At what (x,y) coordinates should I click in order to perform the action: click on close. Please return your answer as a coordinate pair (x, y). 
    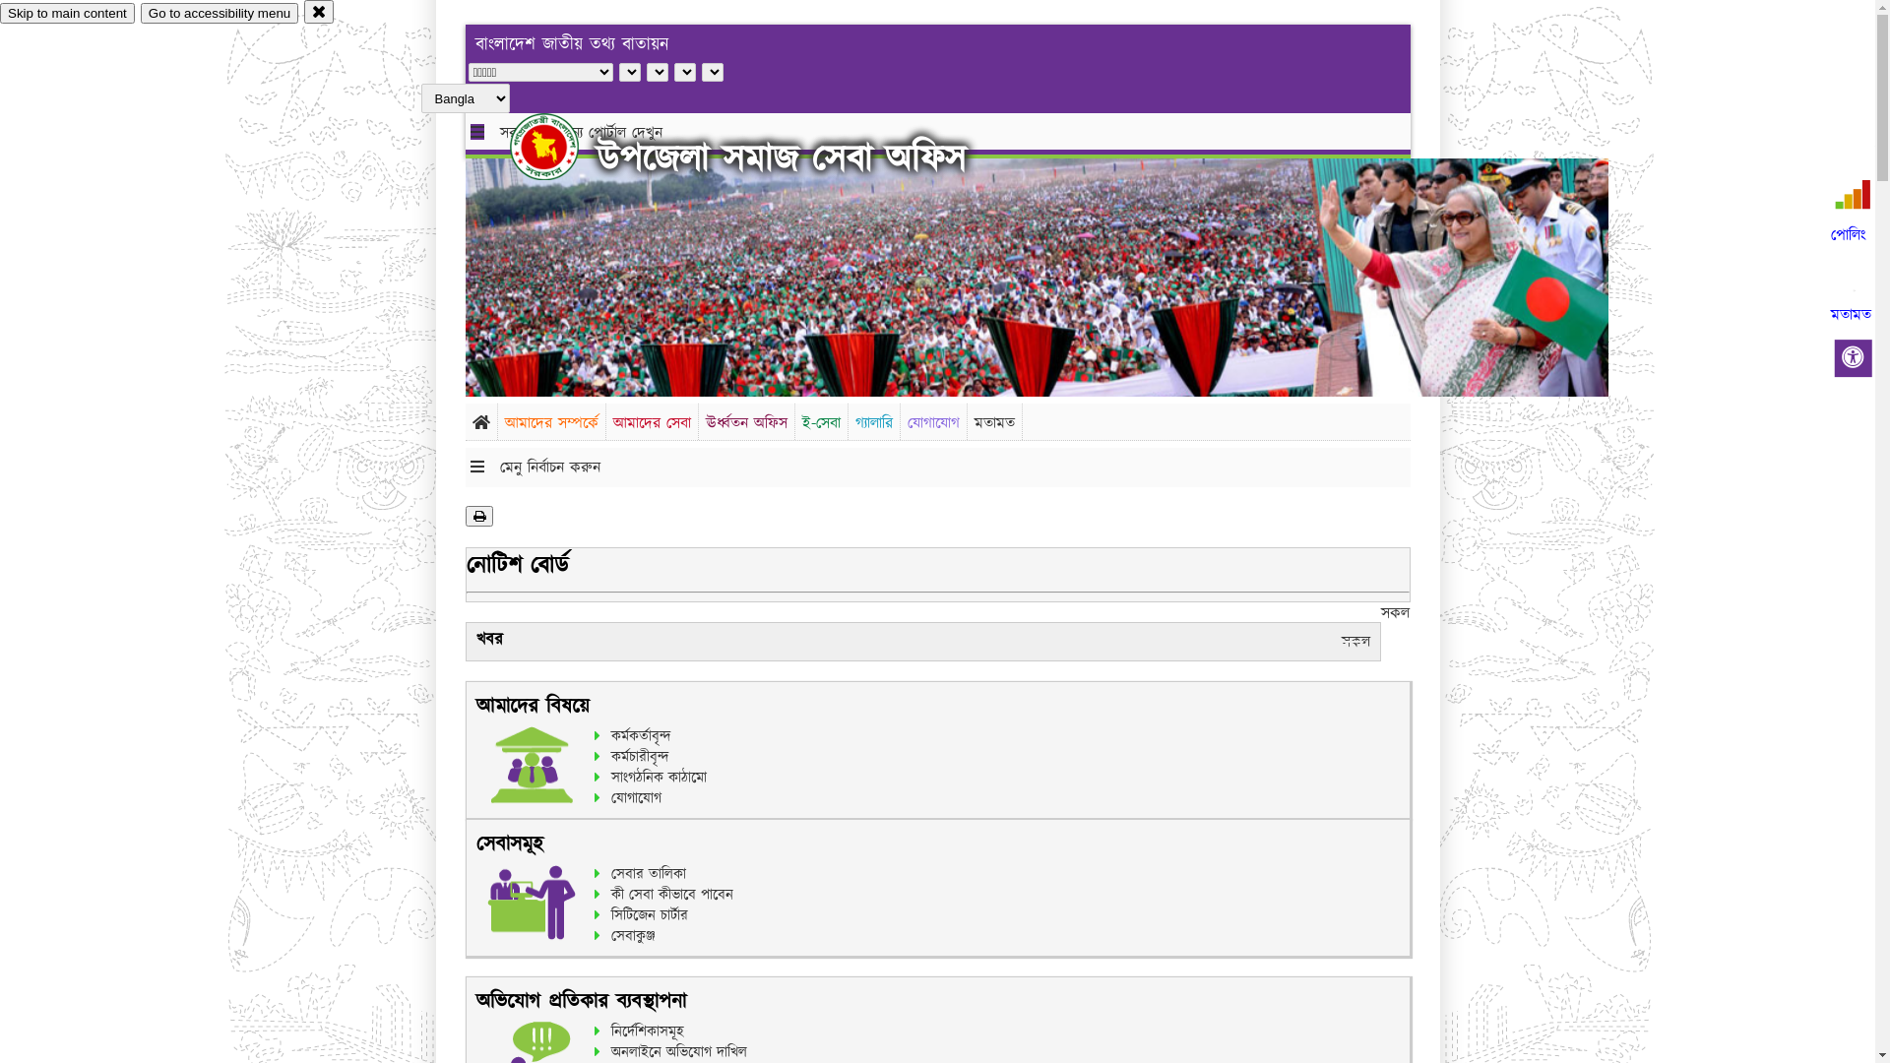
    Looking at the image, I should click on (319, 12).